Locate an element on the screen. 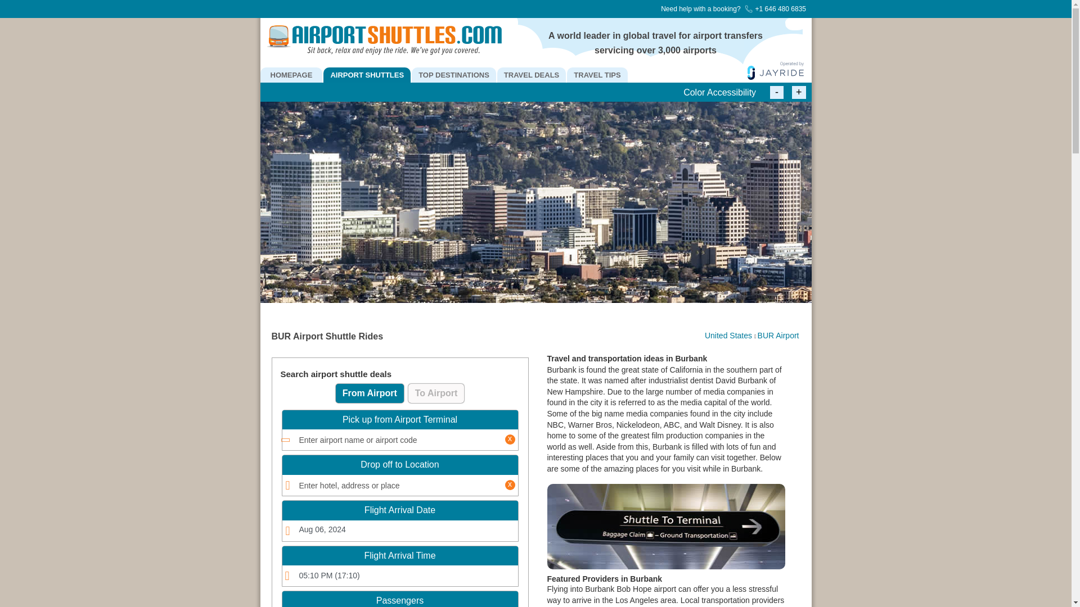 The image size is (1080, 607). TRAVEL TIPS is located at coordinates (597, 74).